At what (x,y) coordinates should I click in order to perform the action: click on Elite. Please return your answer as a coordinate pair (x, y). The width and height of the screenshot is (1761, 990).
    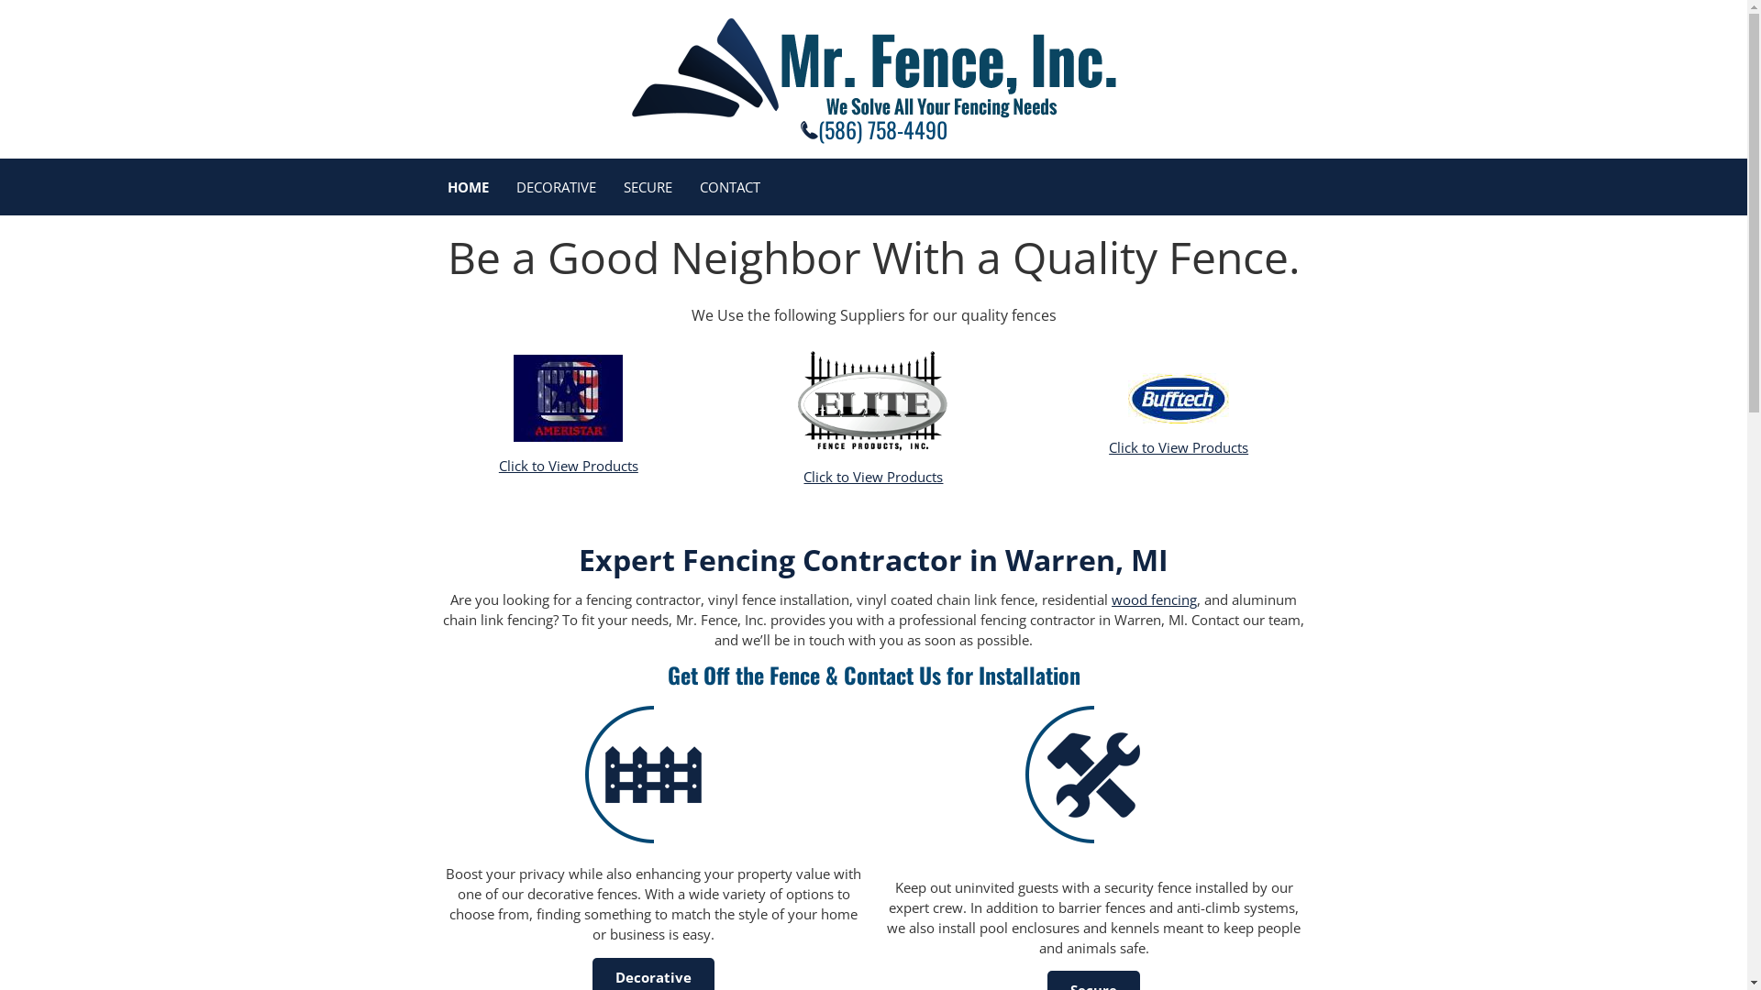
    Looking at the image, I should click on (873, 398).